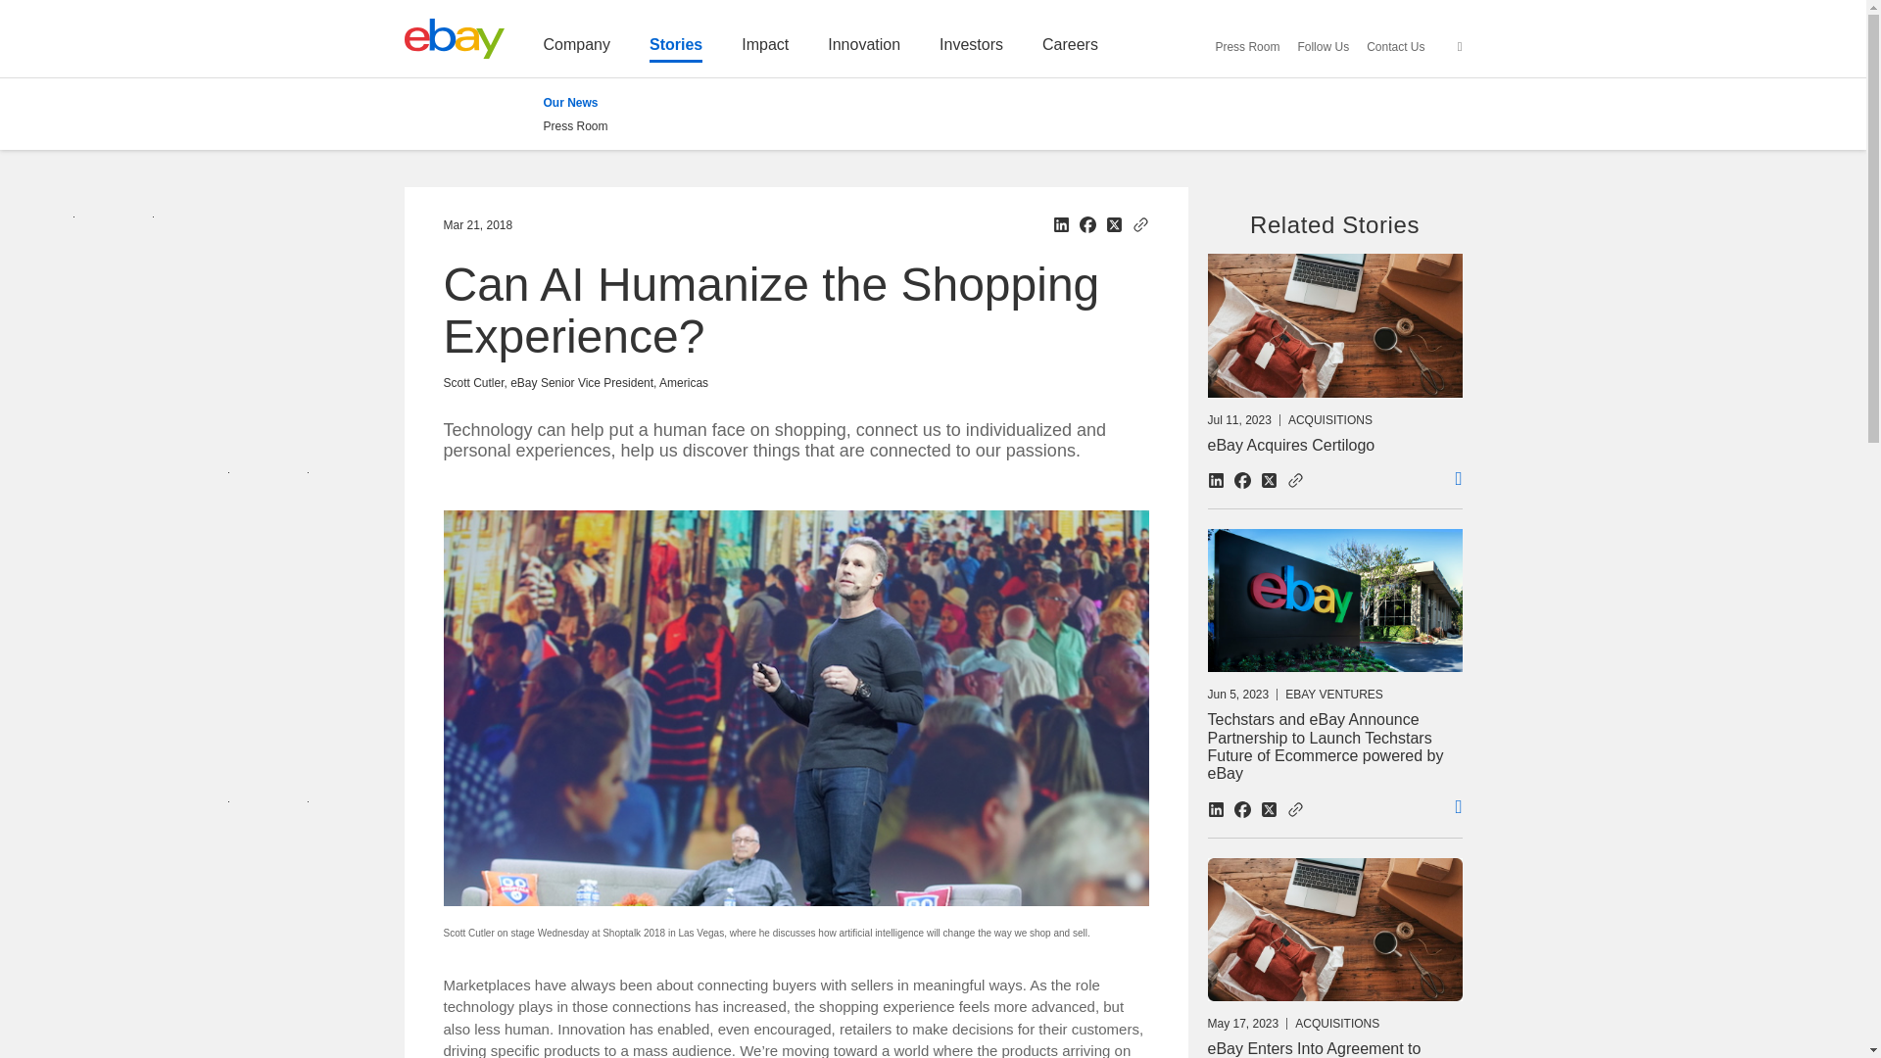 The height and width of the screenshot is (1058, 1881). Describe the element at coordinates (675, 49) in the screenshot. I see `Stories` at that location.